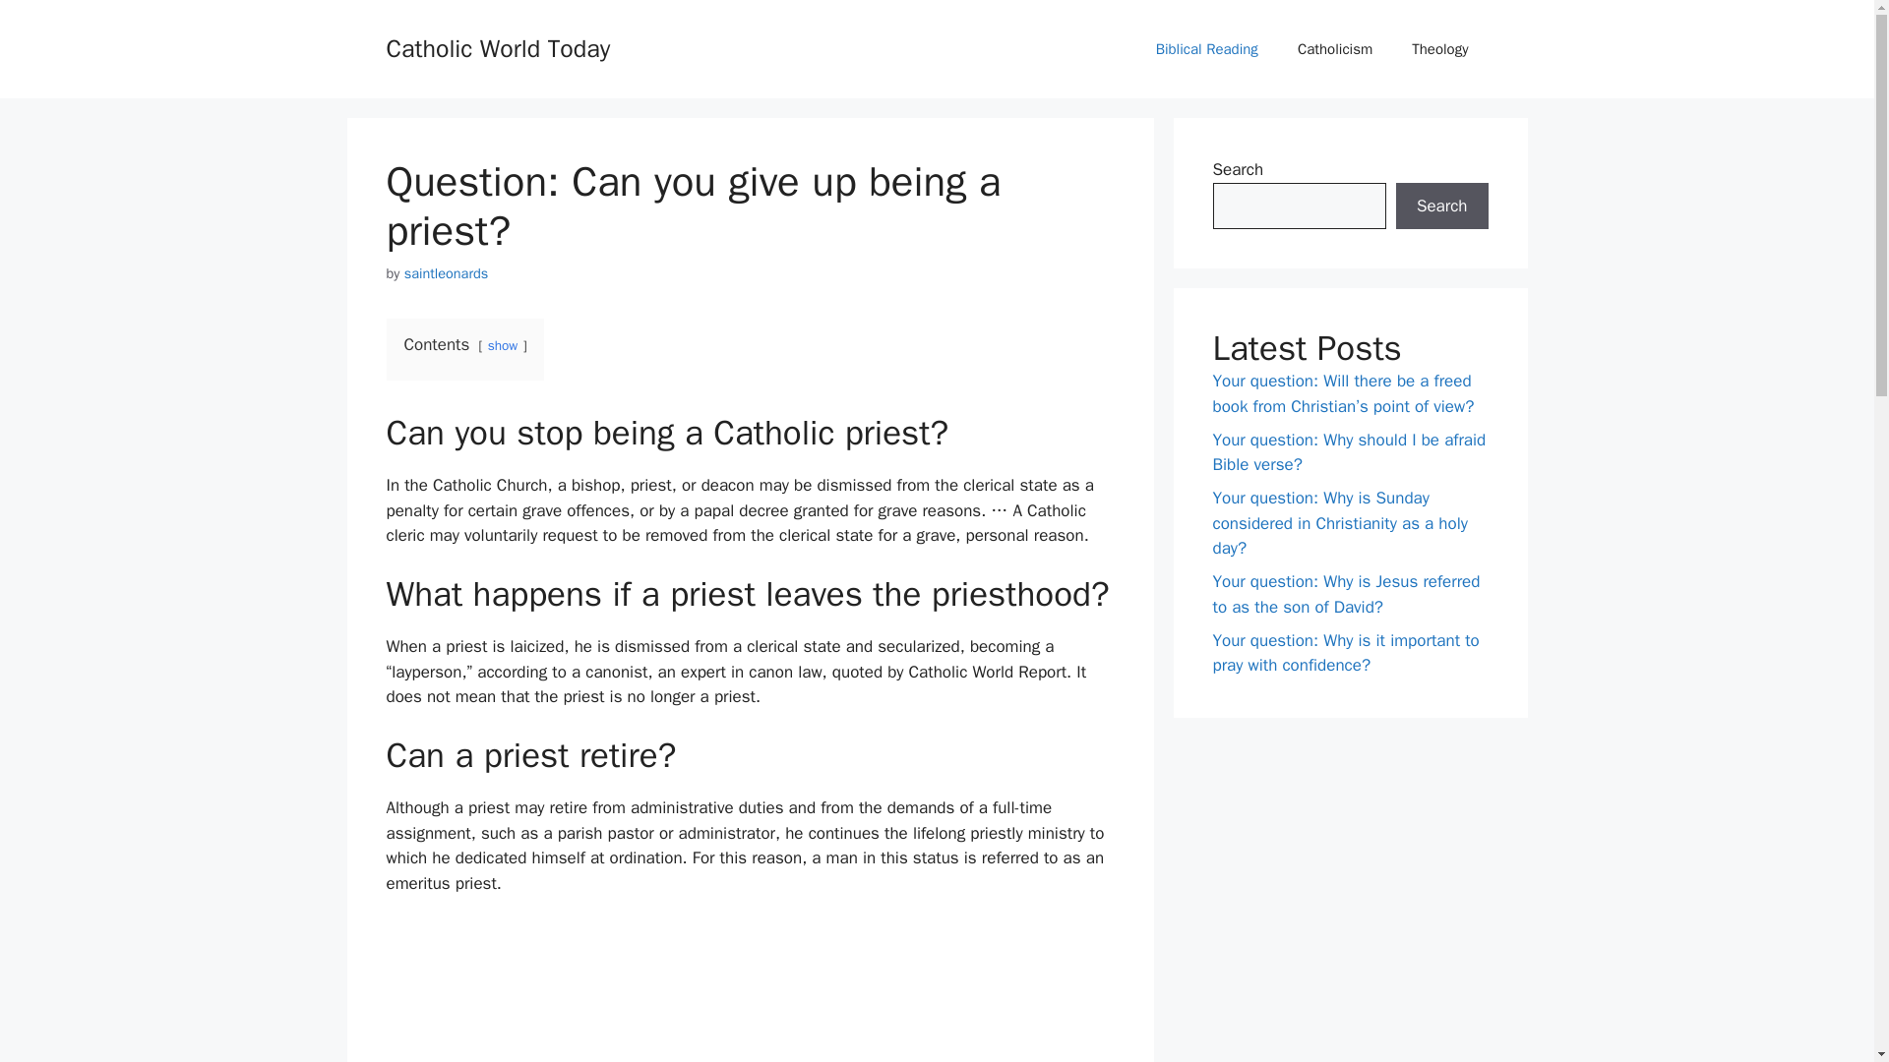 Image resolution: width=1889 pixels, height=1062 pixels. What do you see at coordinates (1440, 49) in the screenshot?
I see `Theology` at bounding box center [1440, 49].